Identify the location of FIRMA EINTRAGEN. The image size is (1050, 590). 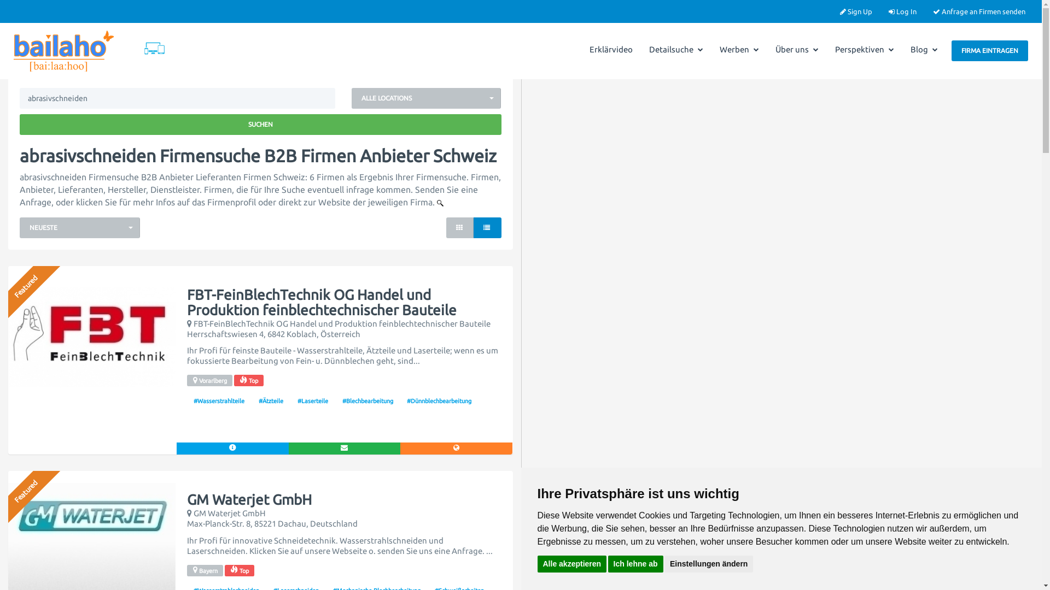
(990, 51).